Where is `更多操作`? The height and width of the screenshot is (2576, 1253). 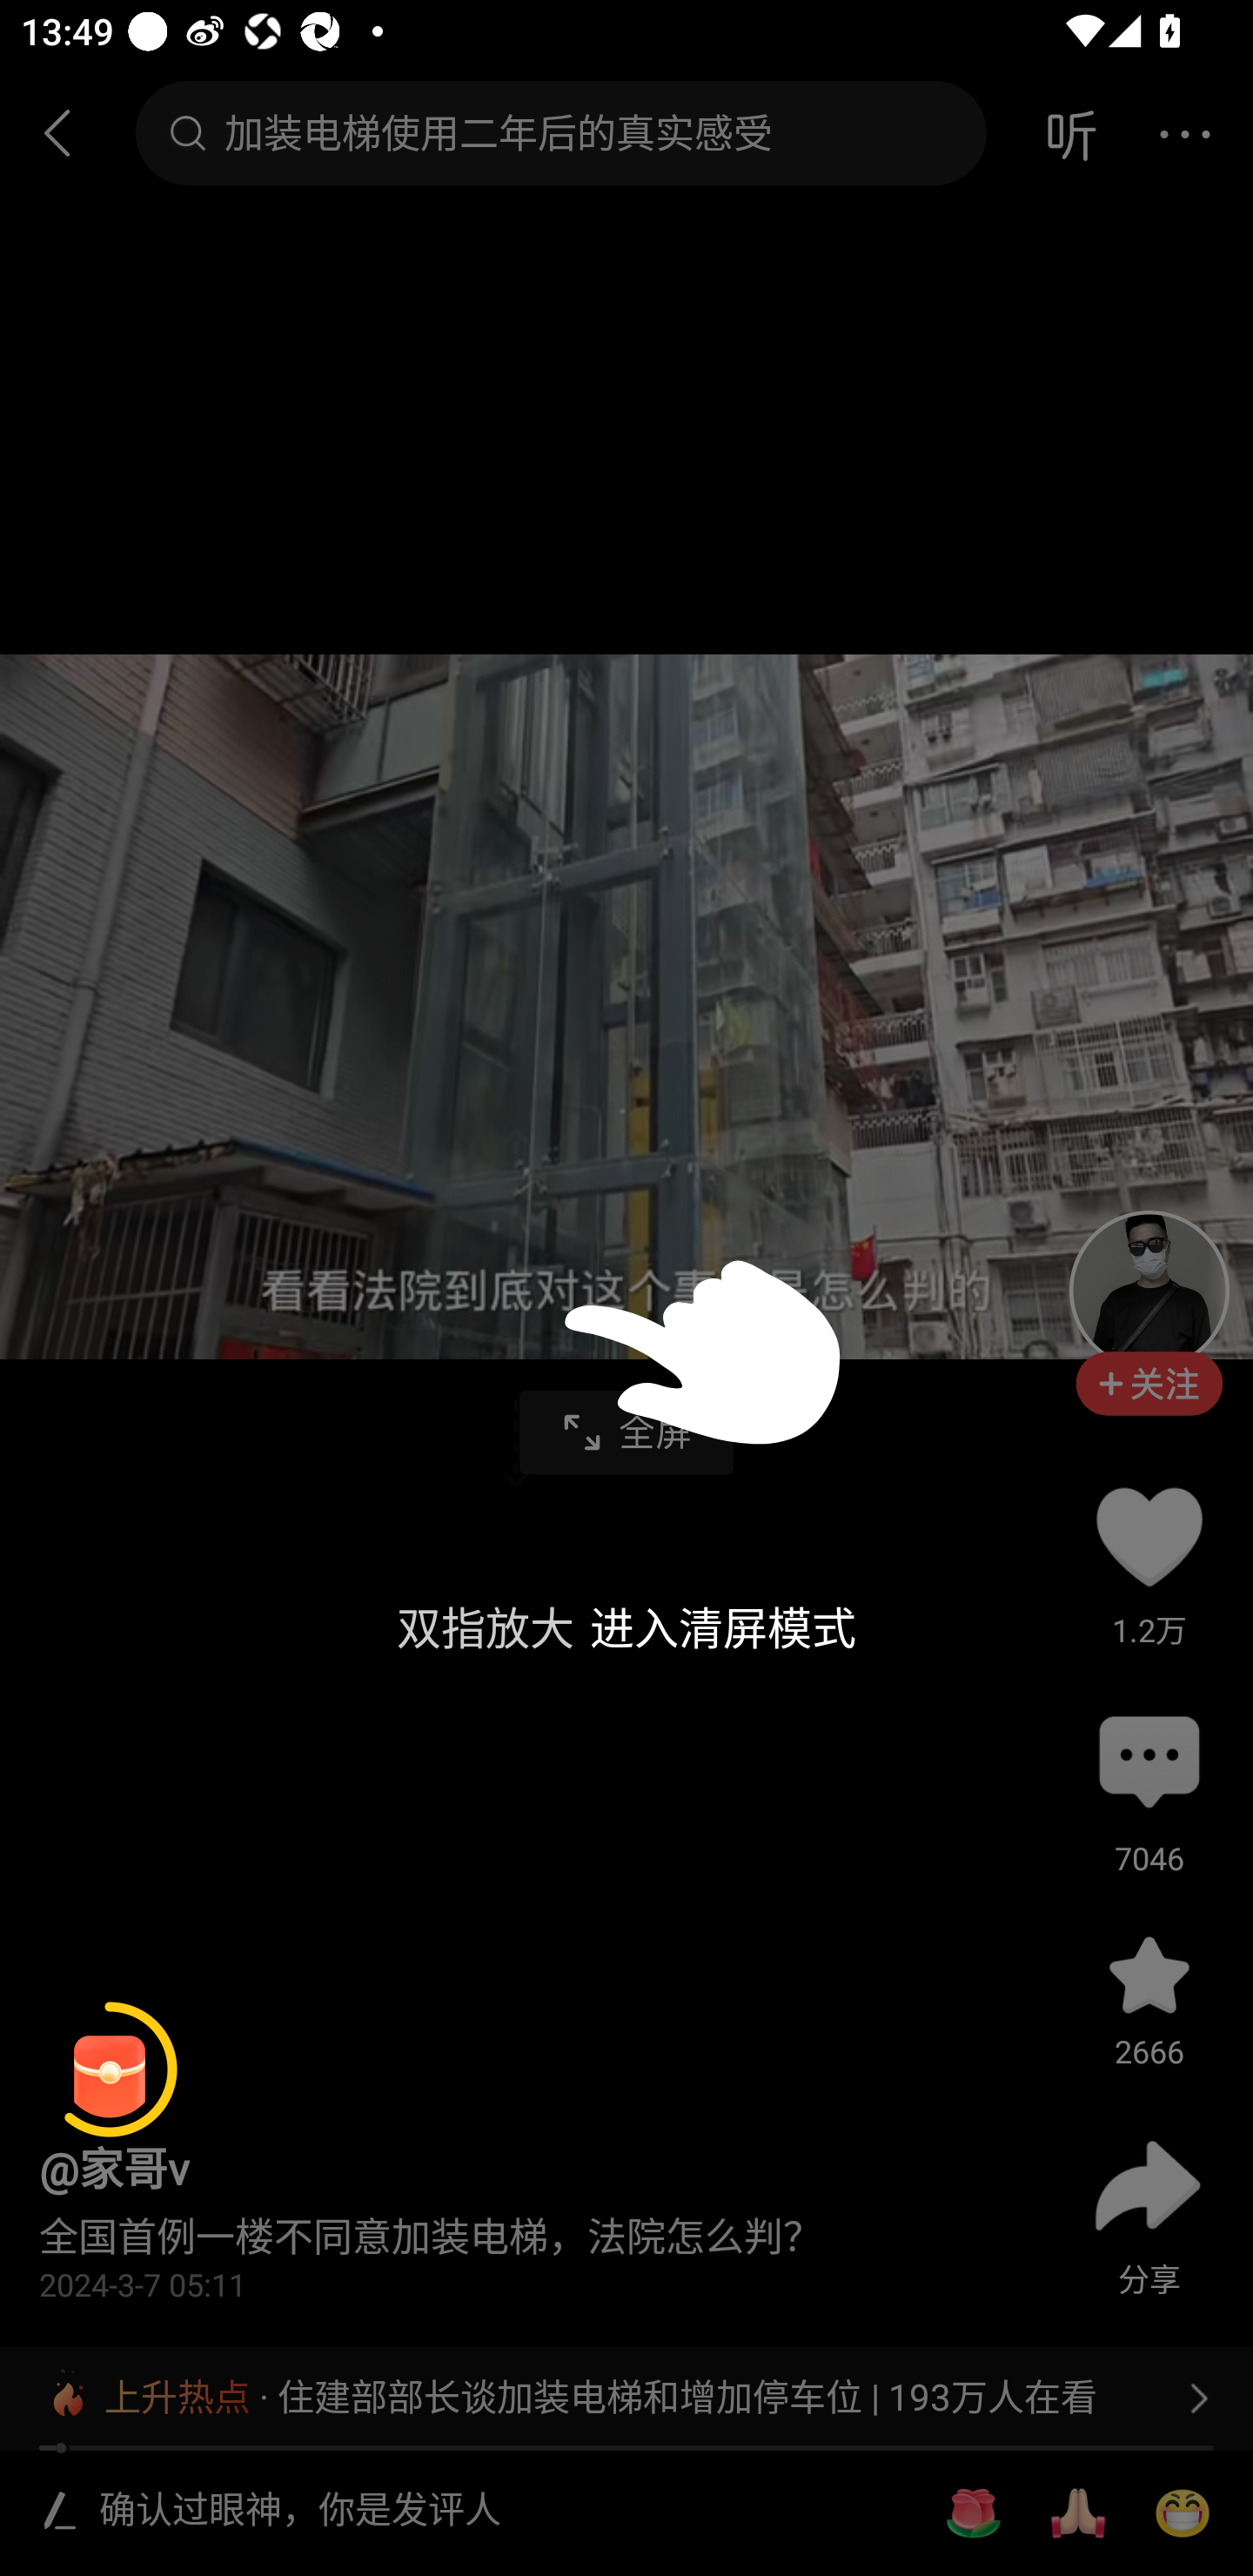
更多操作 is located at coordinates (1184, 132).